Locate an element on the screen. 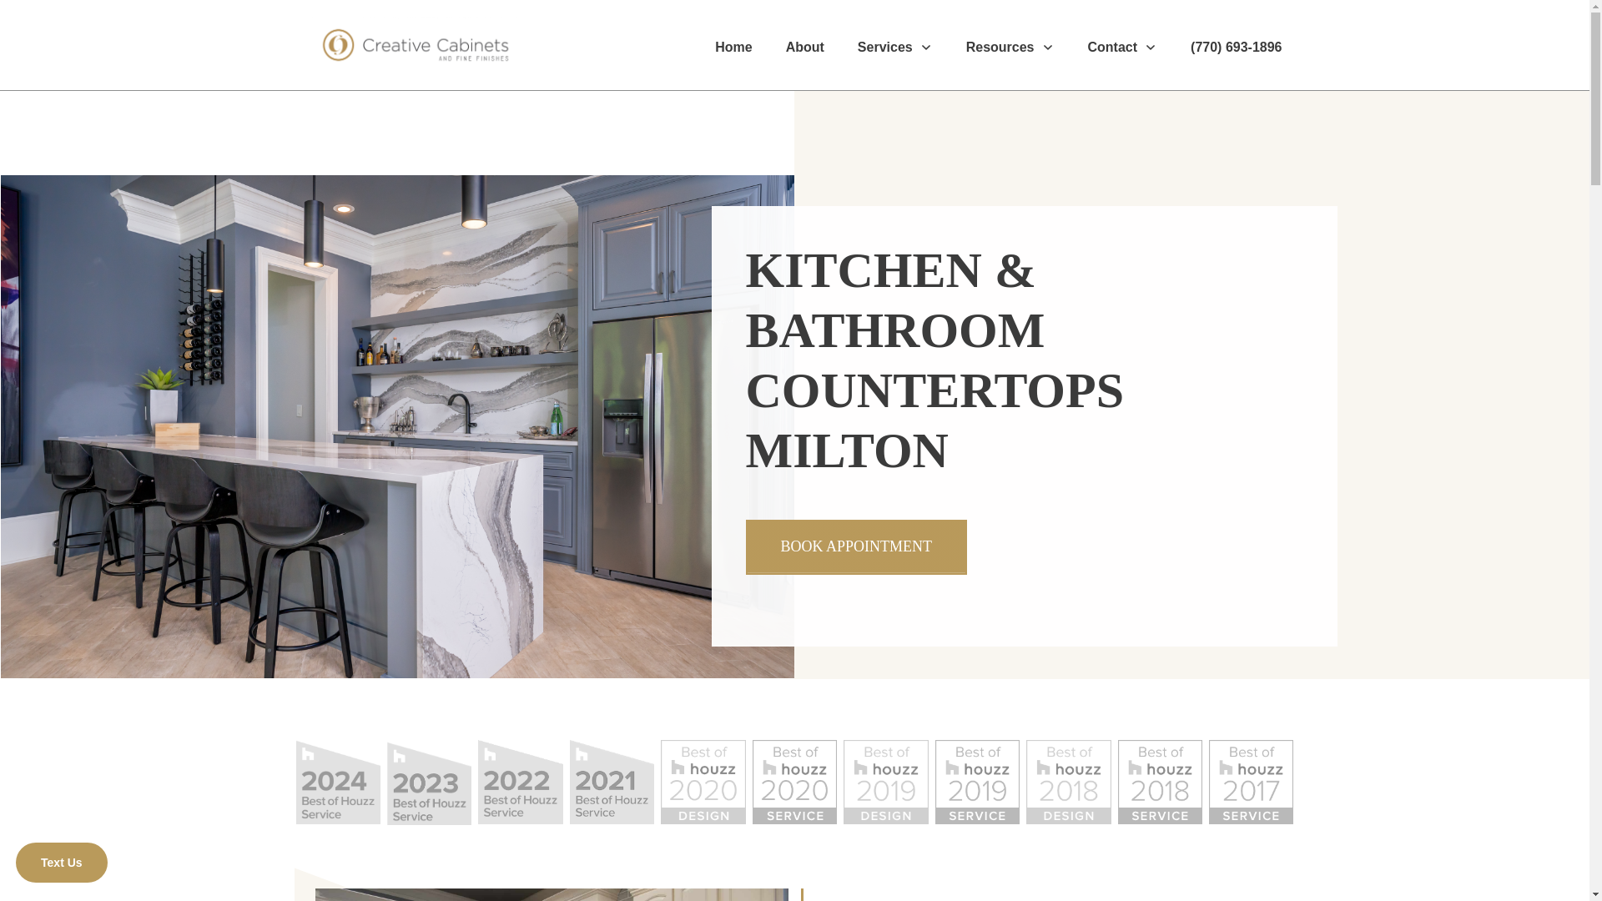 The image size is (1602, 901). Home is located at coordinates (733, 48).